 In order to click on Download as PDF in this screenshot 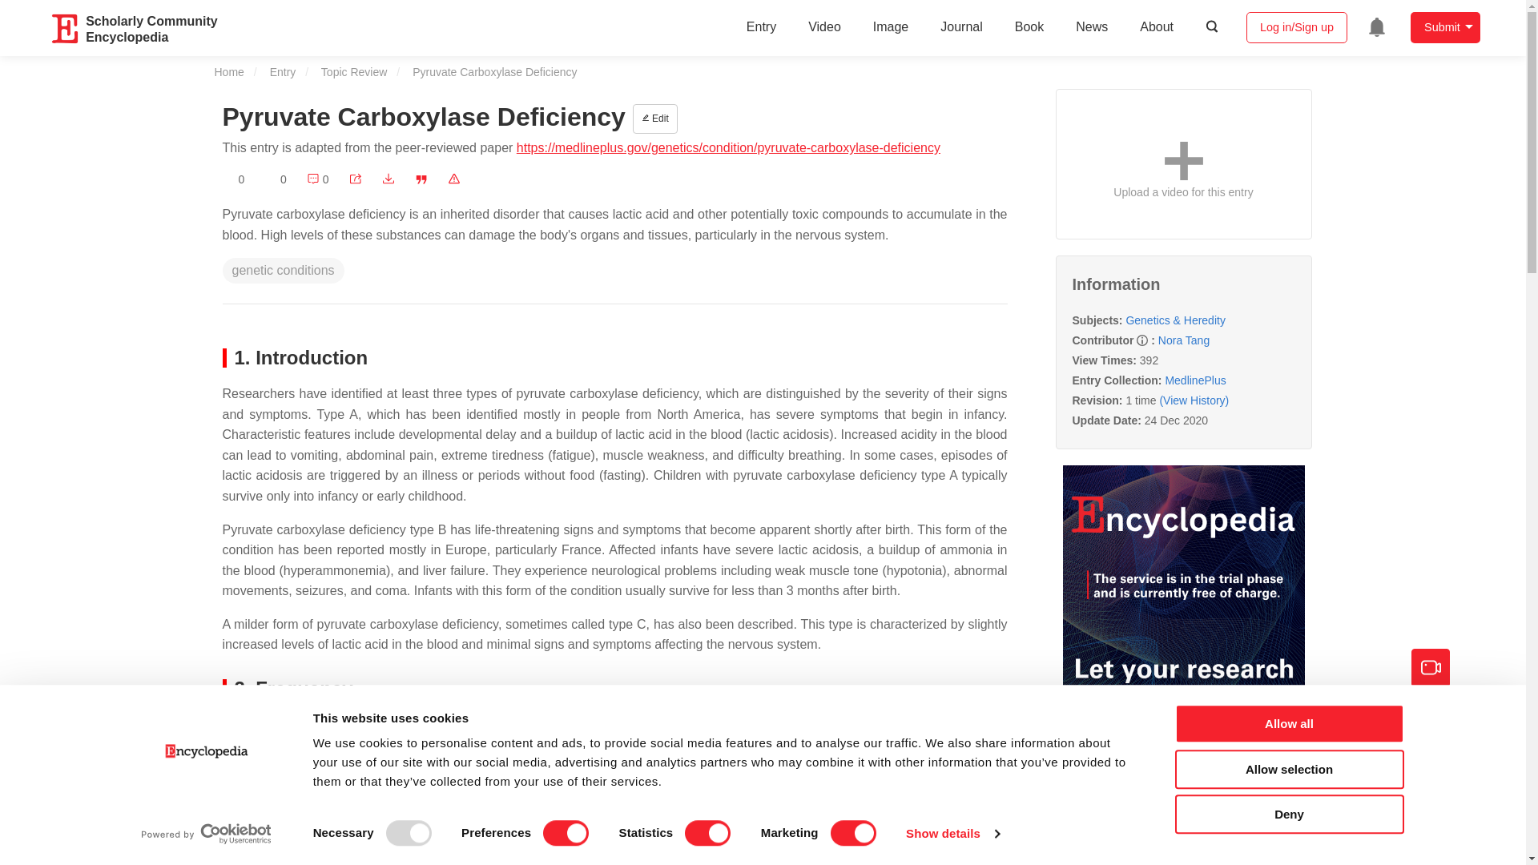, I will do `click(388, 179)`.